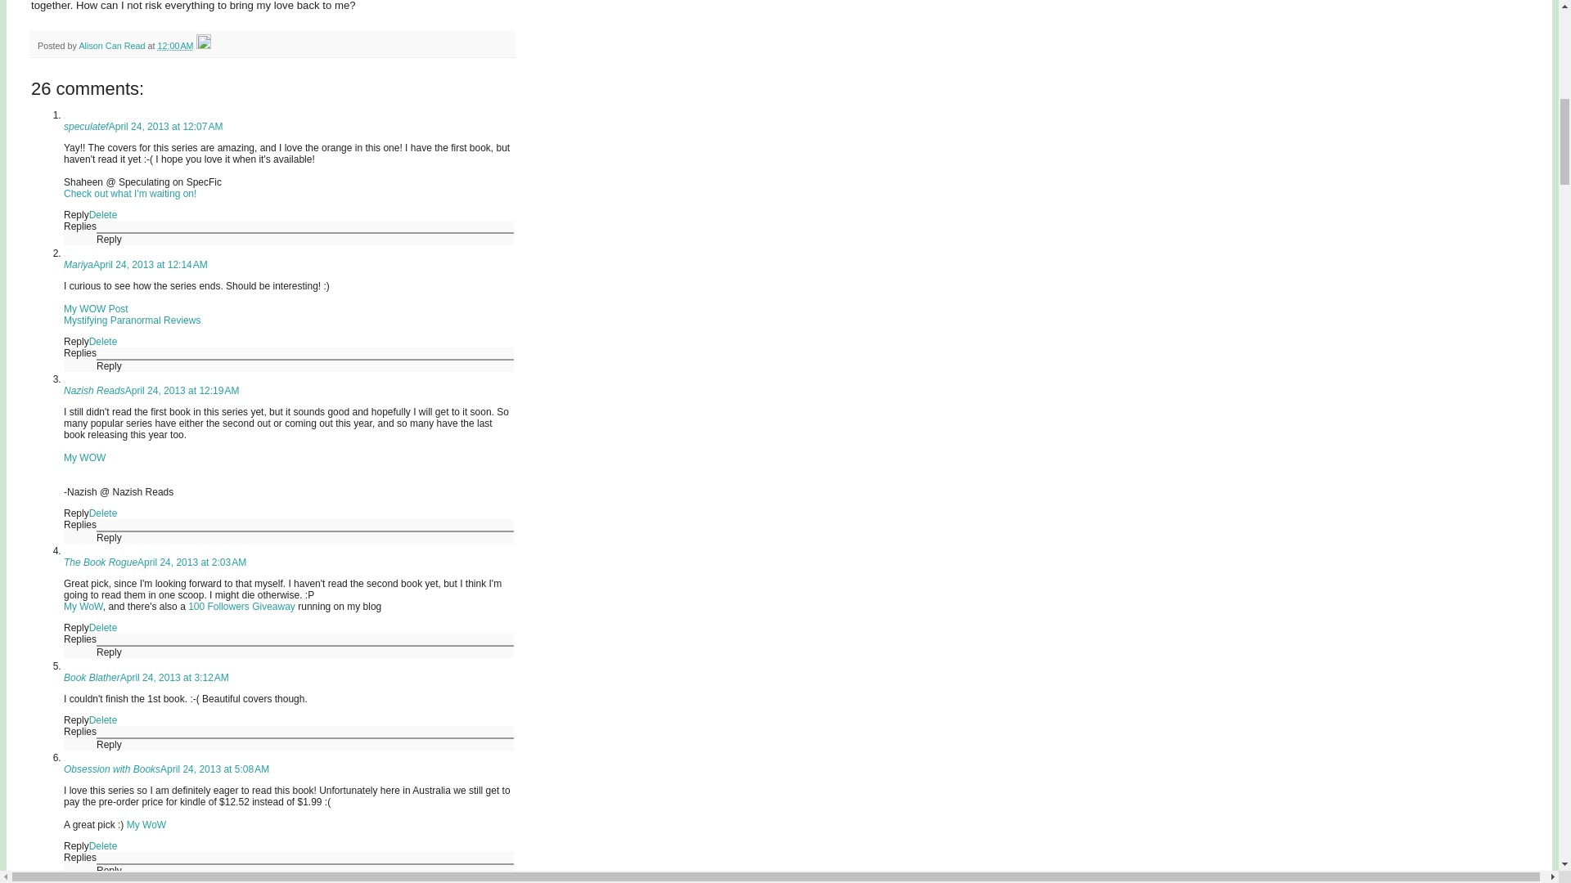 The height and width of the screenshot is (883, 1571). What do you see at coordinates (103, 214) in the screenshot?
I see `Delete` at bounding box center [103, 214].